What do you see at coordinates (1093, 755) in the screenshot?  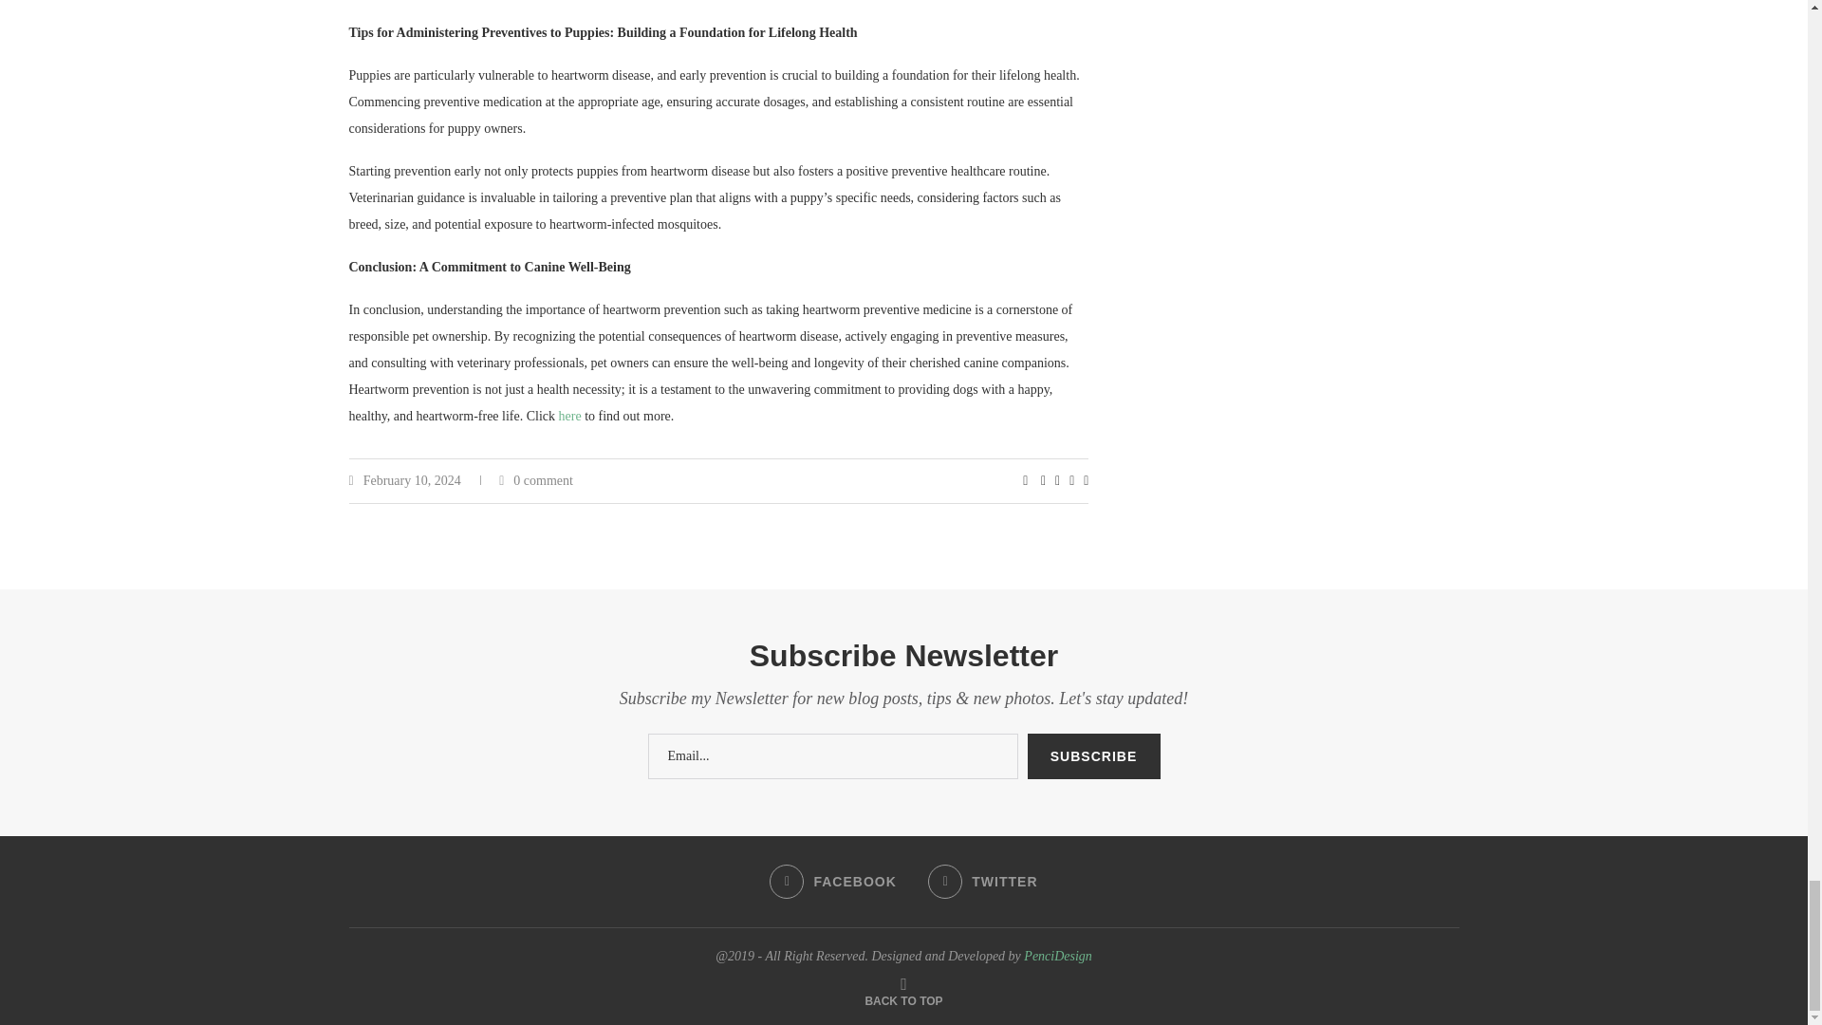 I see `Subscribe` at bounding box center [1093, 755].